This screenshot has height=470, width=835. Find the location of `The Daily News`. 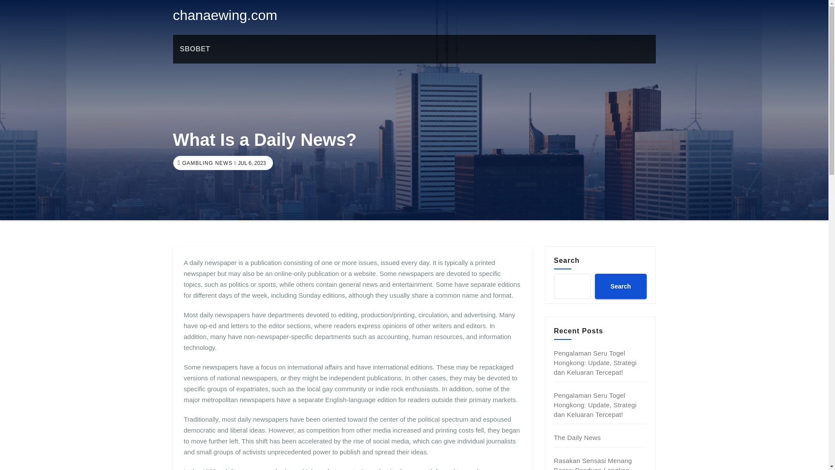

The Daily News is located at coordinates (578, 437).